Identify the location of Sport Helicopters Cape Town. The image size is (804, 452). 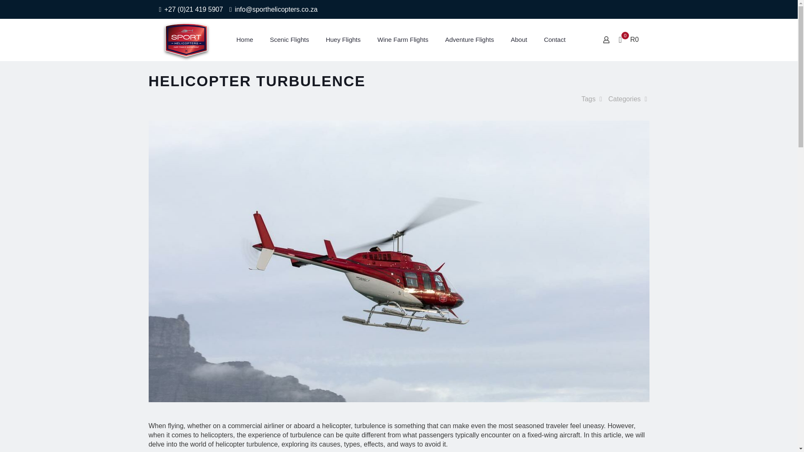
(186, 39).